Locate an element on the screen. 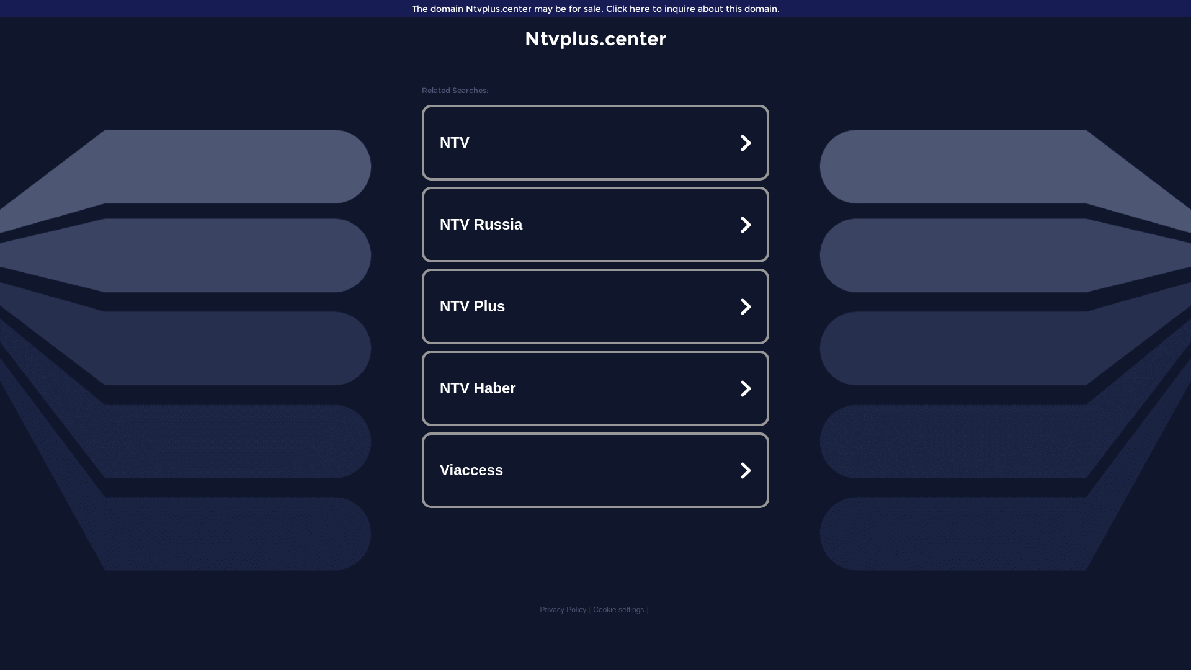 This screenshot has width=1191, height=670. Ntvplus.center is located at coordinates (595, 38).